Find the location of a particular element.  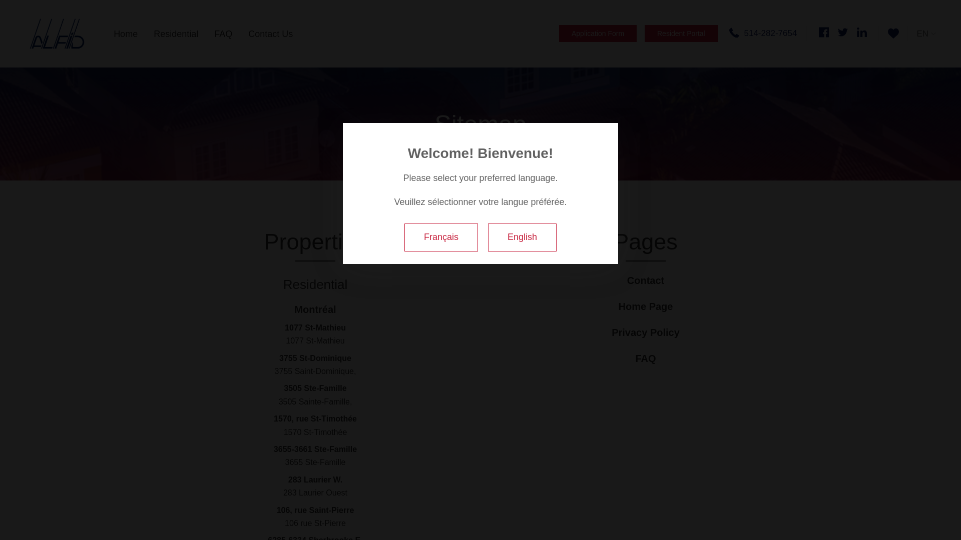

Privacy Policy is located at coordinates (646, 333).